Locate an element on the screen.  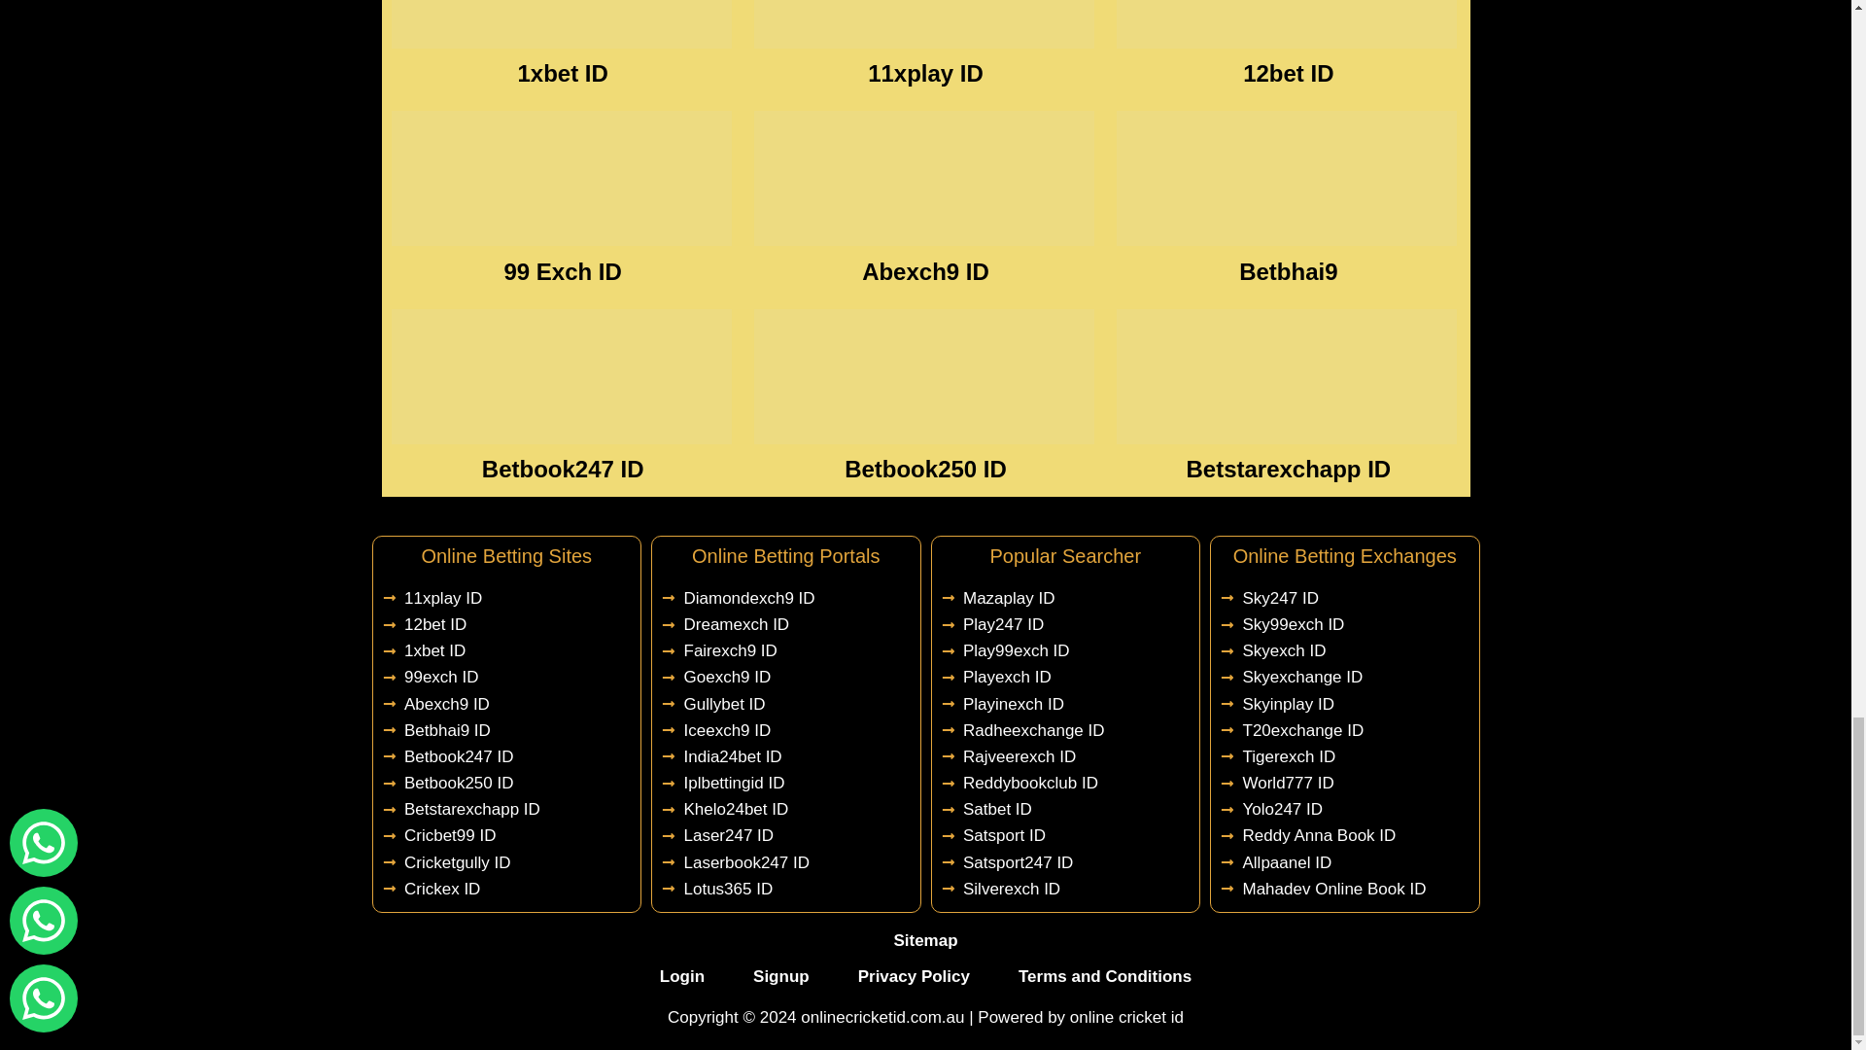
99 Exch ID is located at coordinates (562, 270).